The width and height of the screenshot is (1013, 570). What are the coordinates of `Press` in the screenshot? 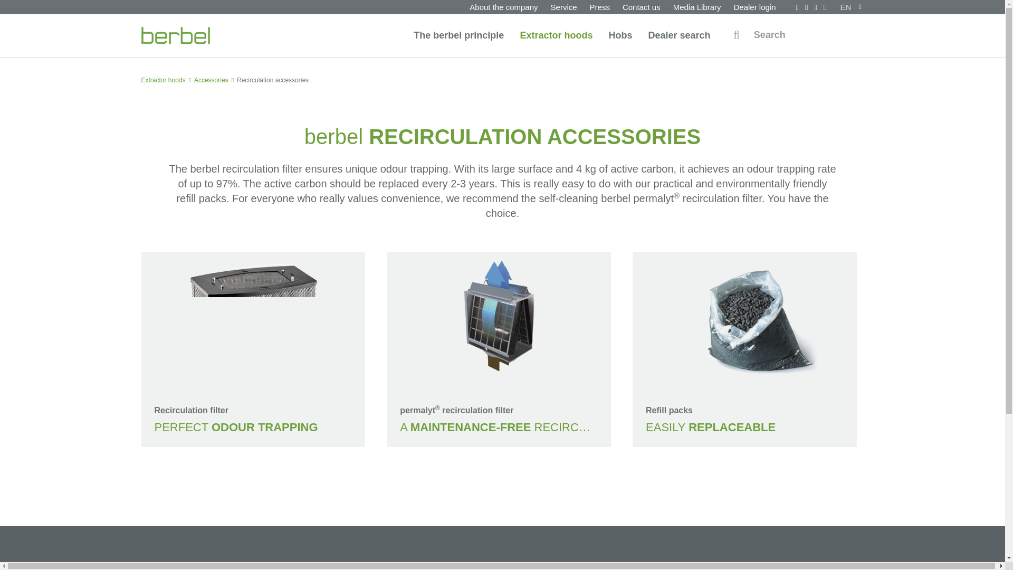 It's located at (599, 7).